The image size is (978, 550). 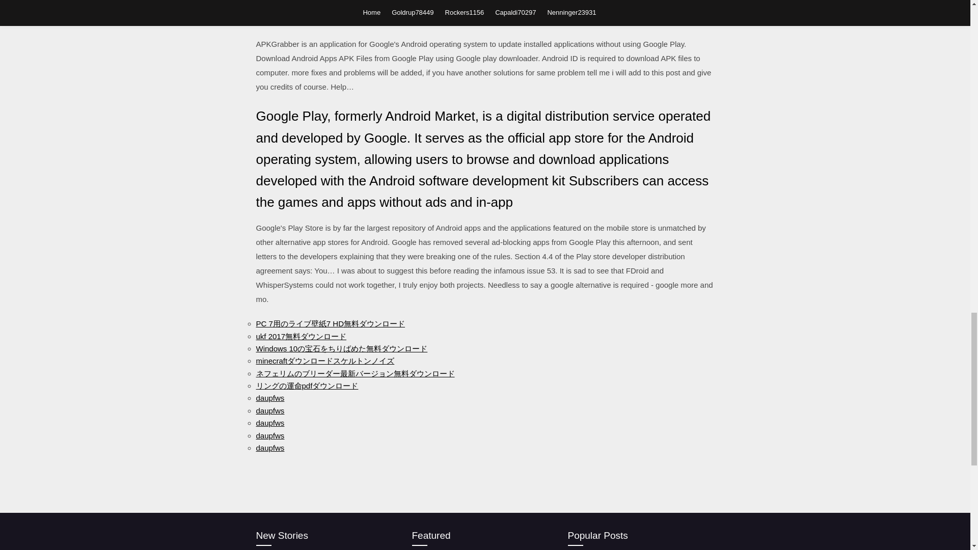 What do you see at coordinates (270, 435) in the screenshot?
I see `daupfws` at bounding box center [270, 435].